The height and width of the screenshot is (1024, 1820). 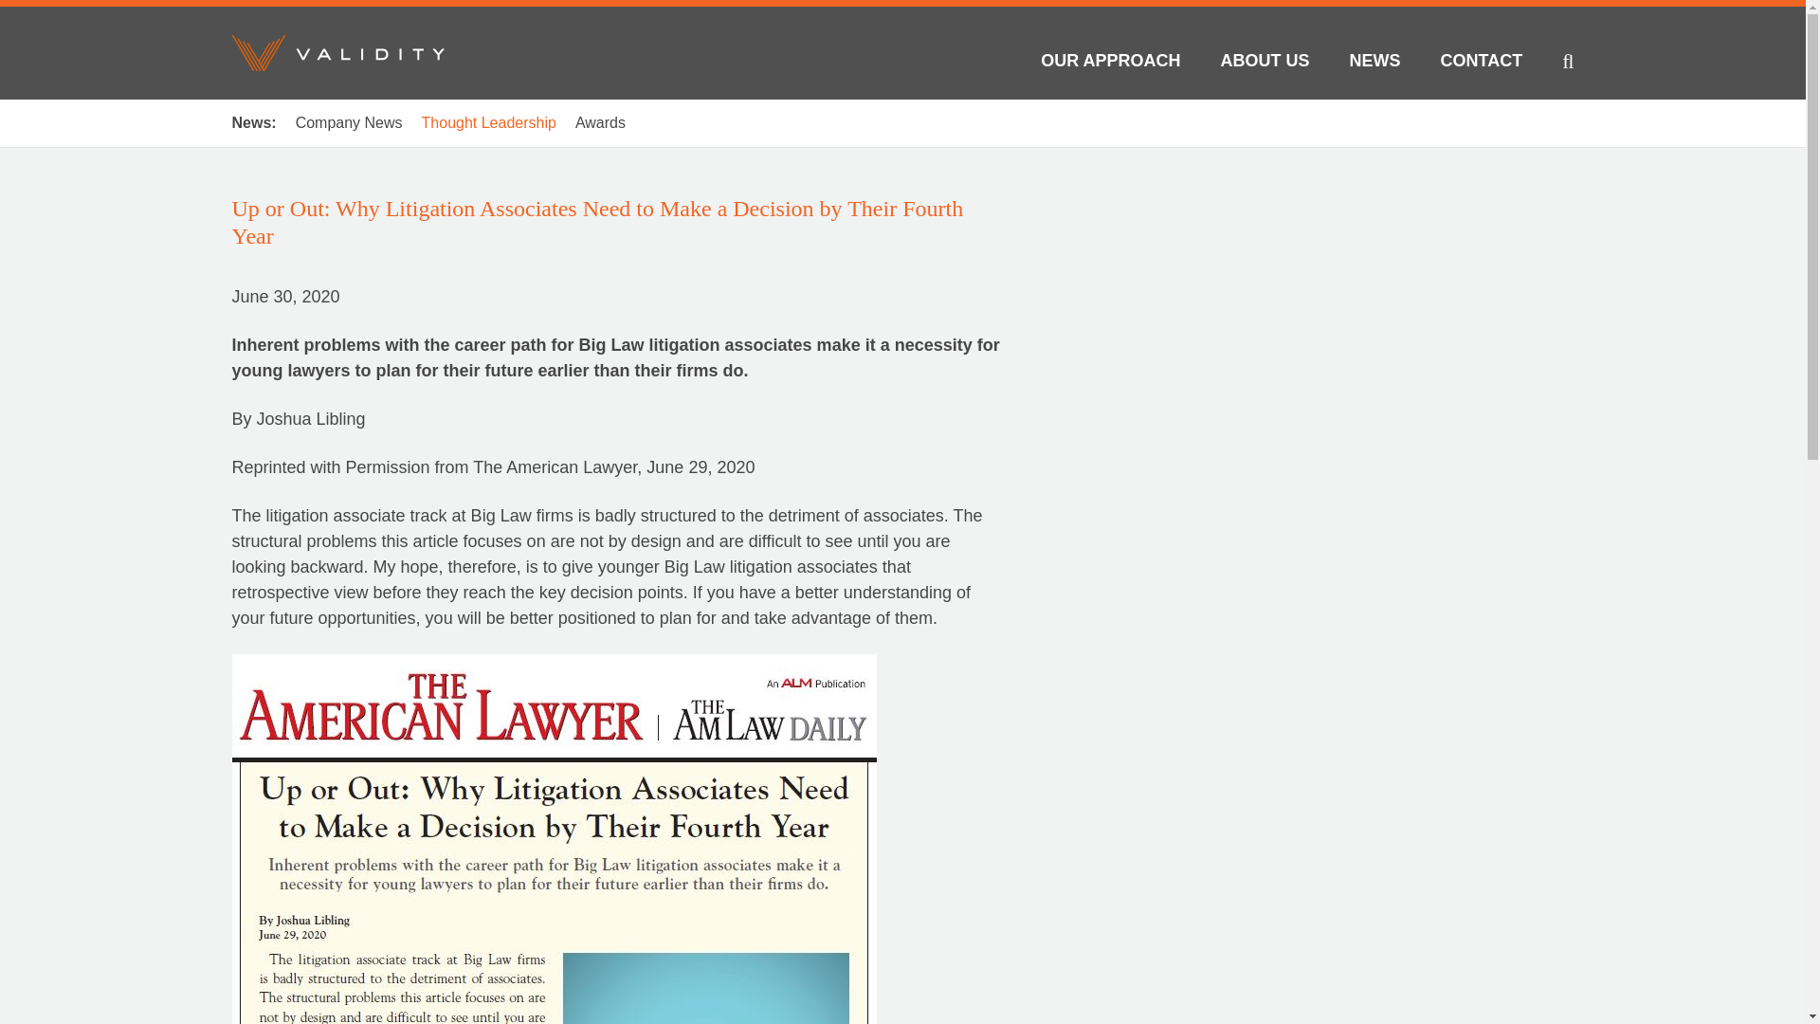 What do you see at coordinates (349, 123) in the screenshot?
I see `Company News` at bounding box center [349, 123].